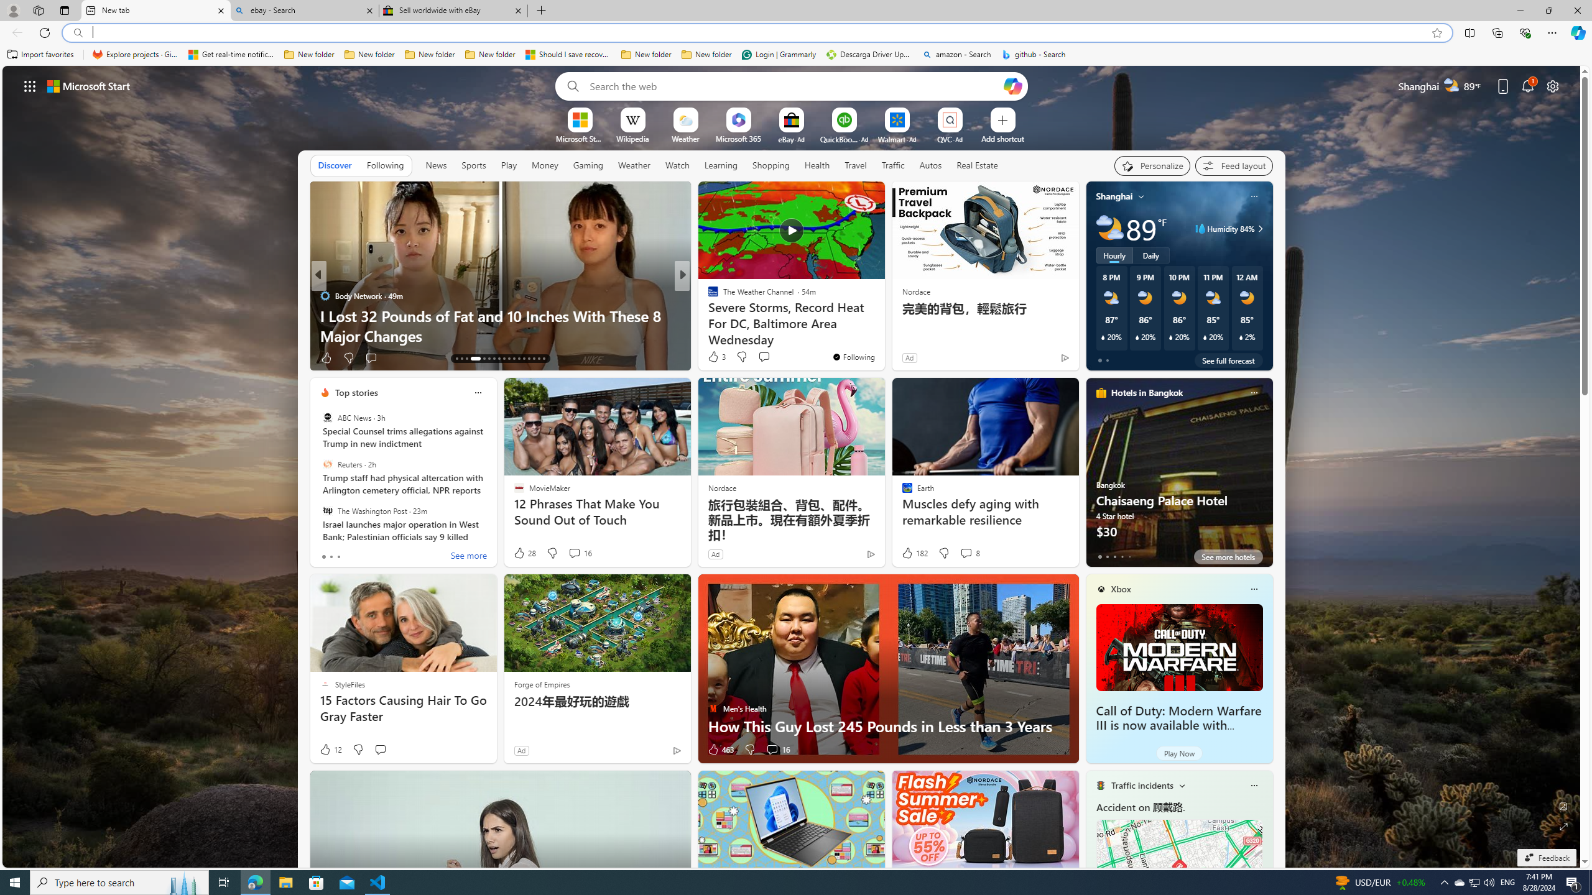  What do you see at coordinates (720, 750) in the screenshot?
I see `463 Like` at bounding box center [720, 750].